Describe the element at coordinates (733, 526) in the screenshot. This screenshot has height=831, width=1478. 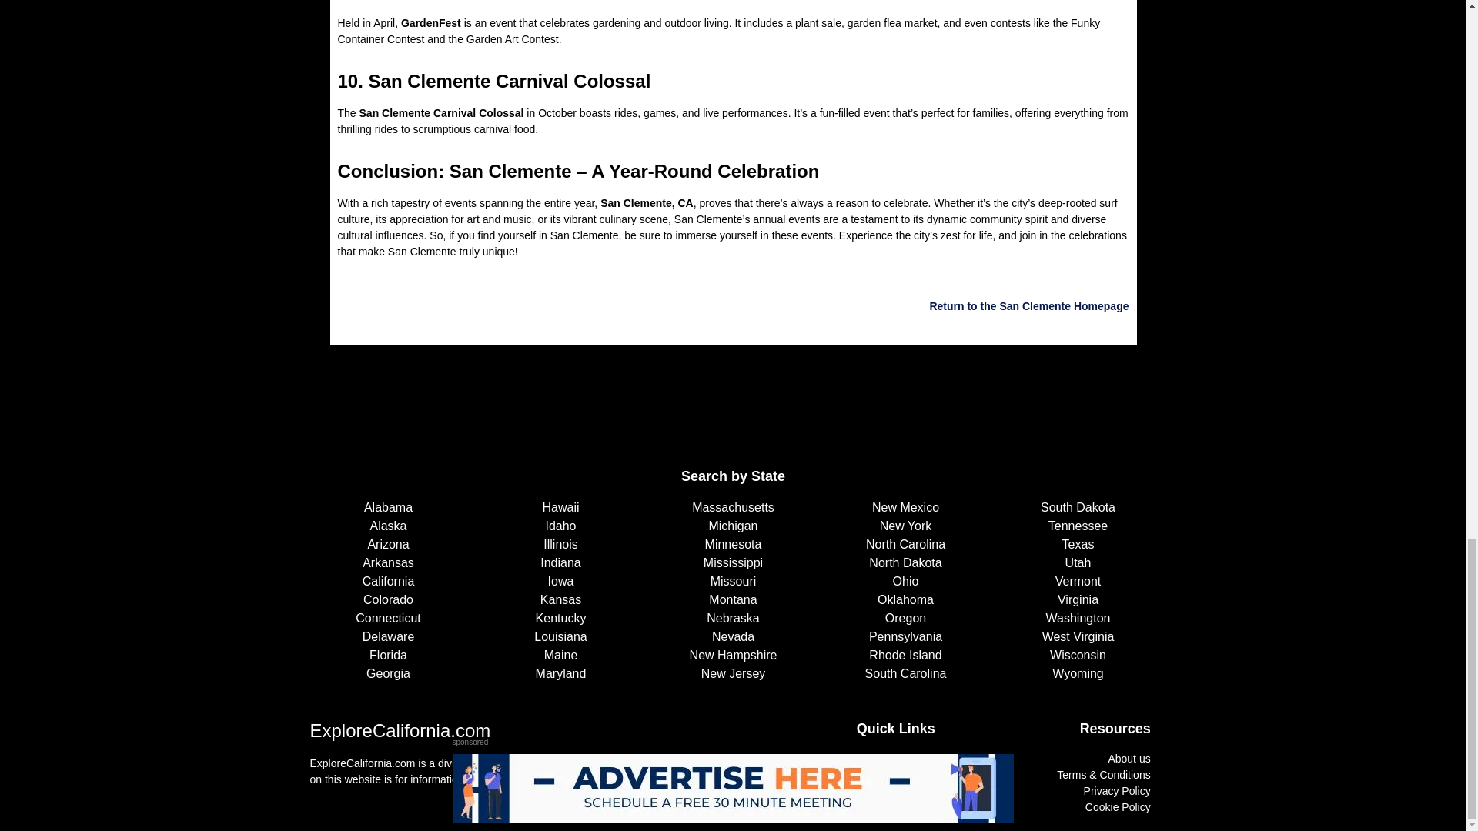
I see `Michigan` at that location.